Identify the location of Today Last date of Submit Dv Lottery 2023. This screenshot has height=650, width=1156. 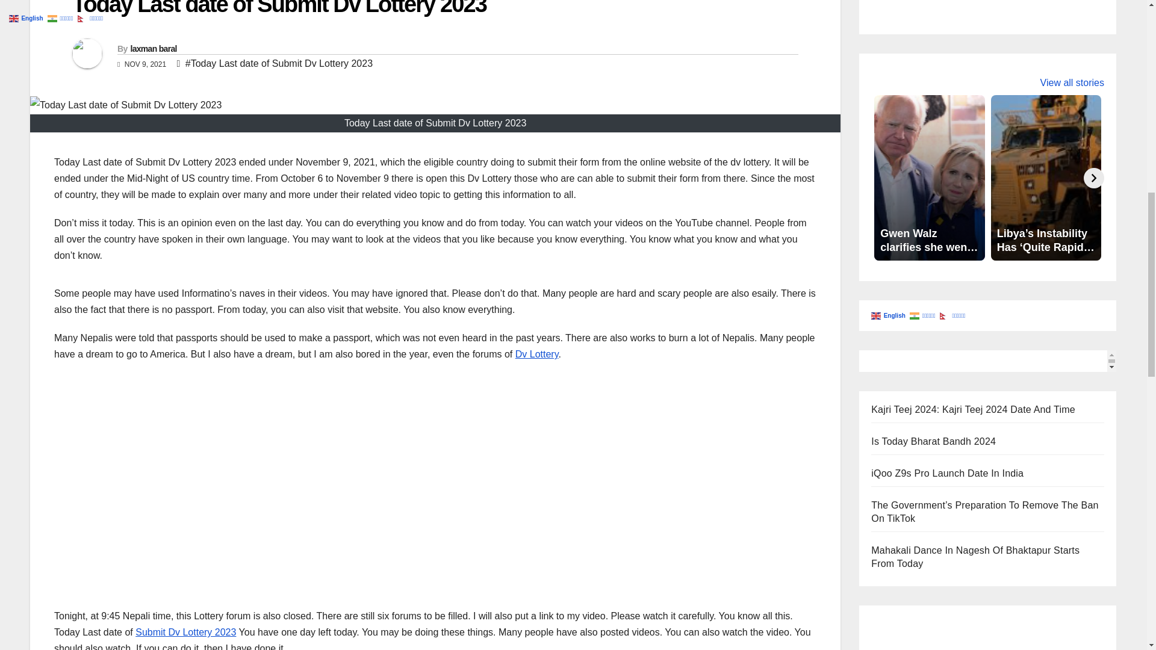
(279, 8).